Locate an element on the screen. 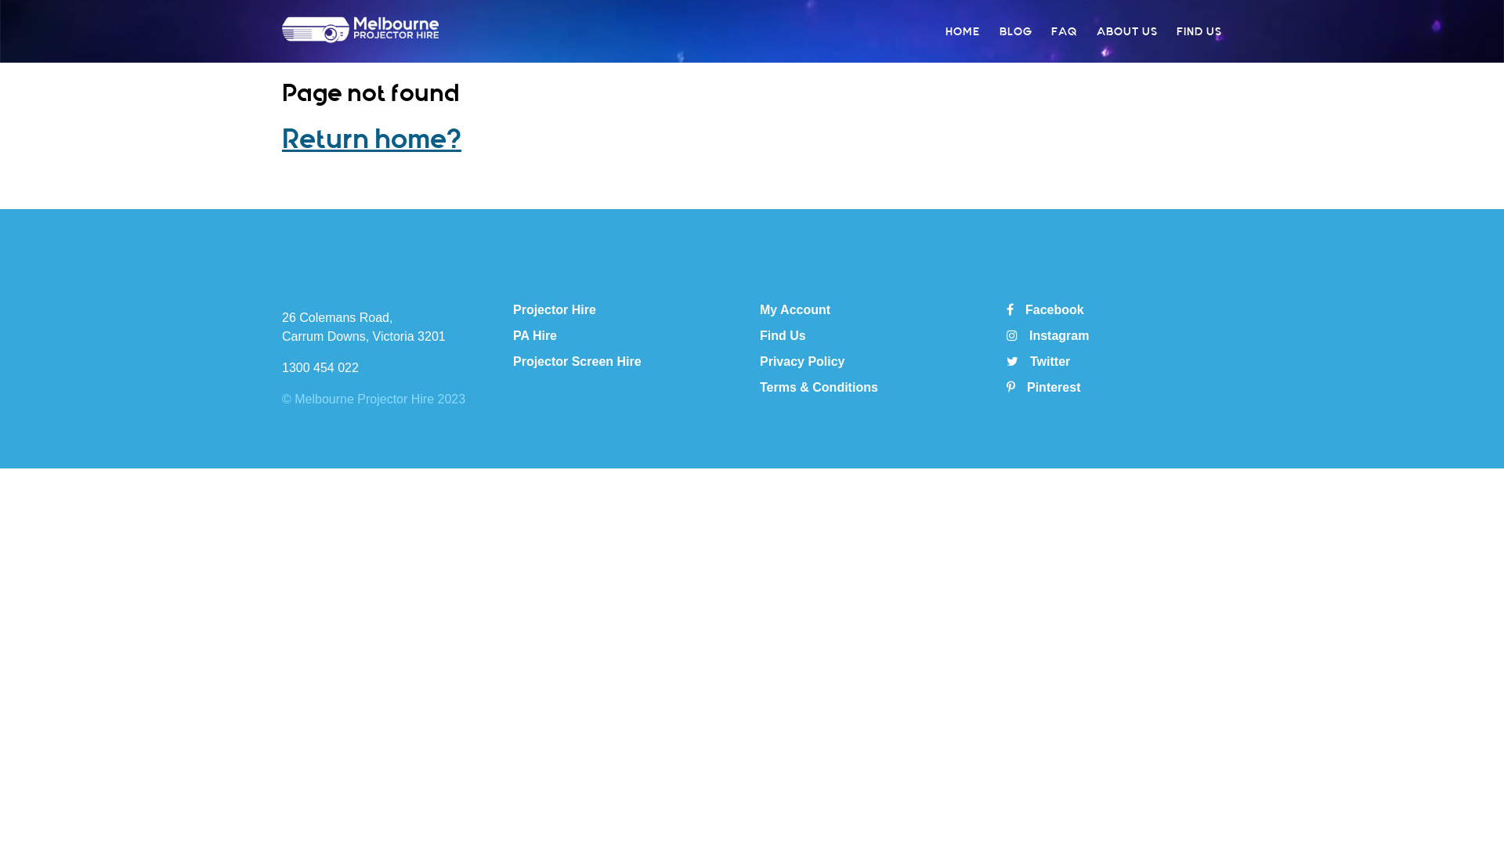 This screenshot has width=1504, height=846. BLOG is located at coordinates (1016, 31).